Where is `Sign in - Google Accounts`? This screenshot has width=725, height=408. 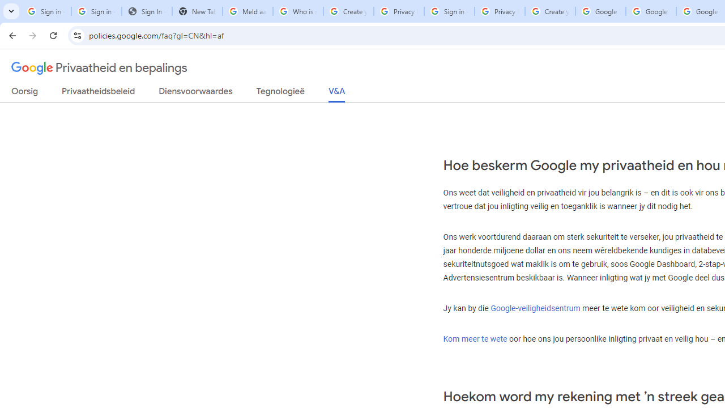
Sign in - Google Accounts is located at coordinates (46, 11).